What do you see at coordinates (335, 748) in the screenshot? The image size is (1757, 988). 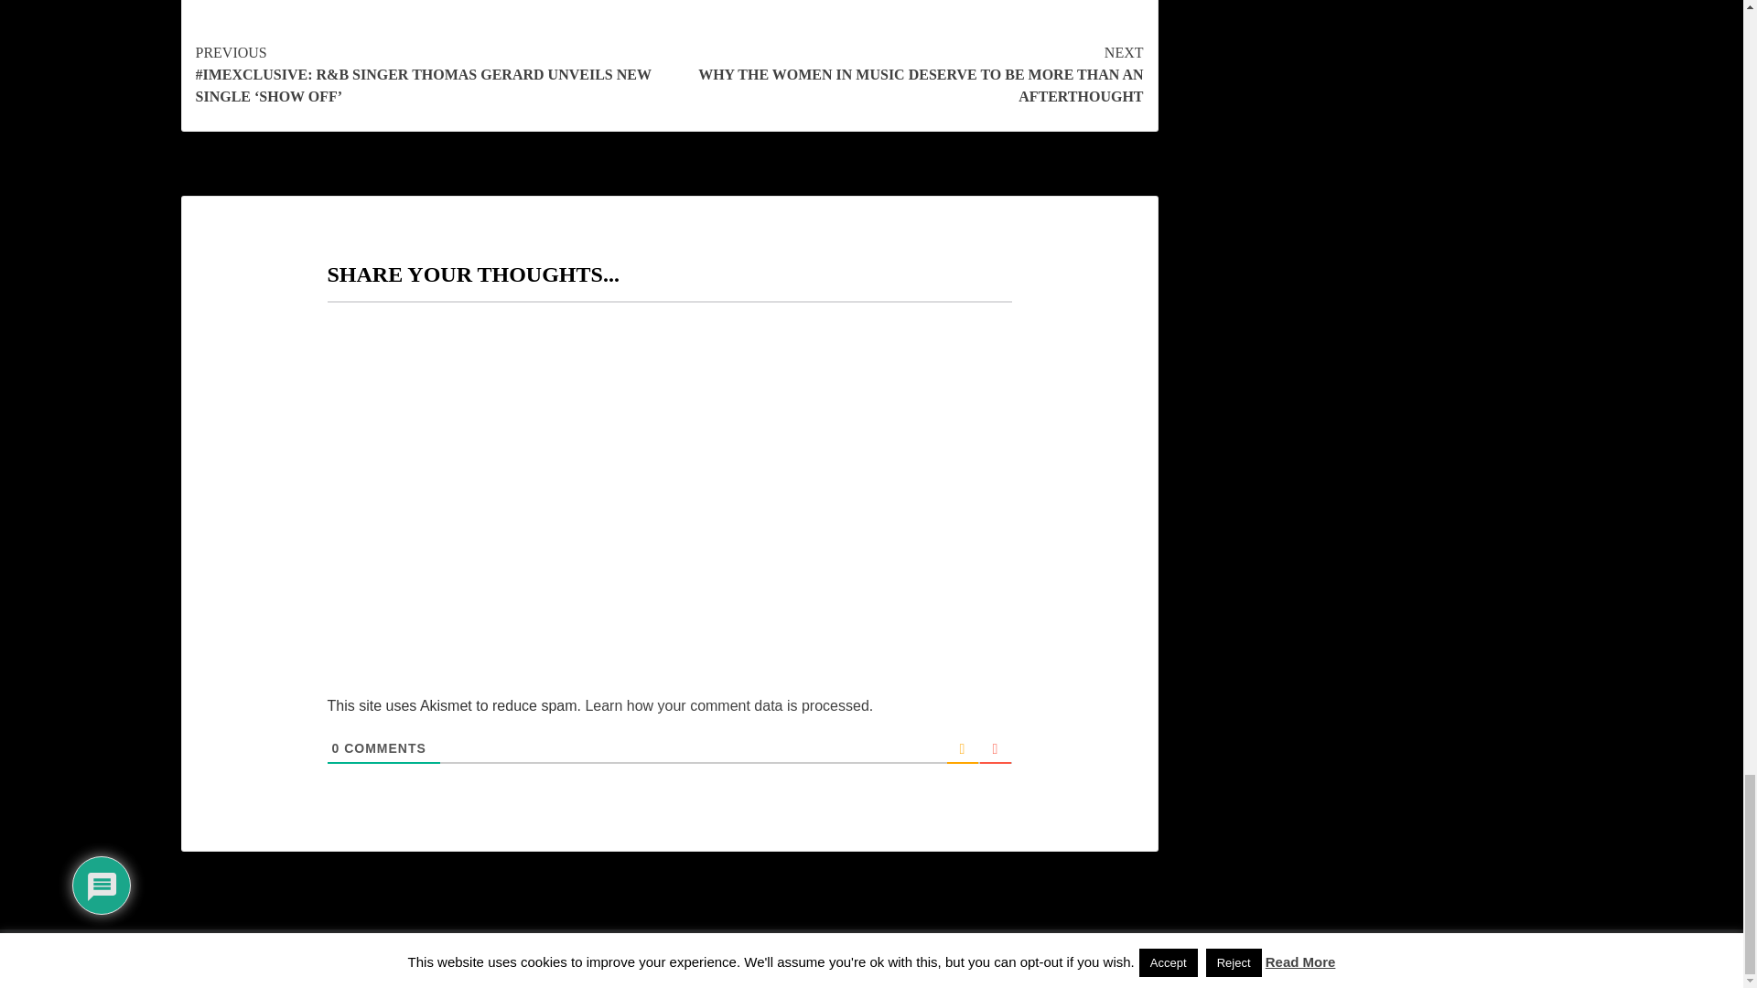 I see `0` at bounding box center [335, 748].